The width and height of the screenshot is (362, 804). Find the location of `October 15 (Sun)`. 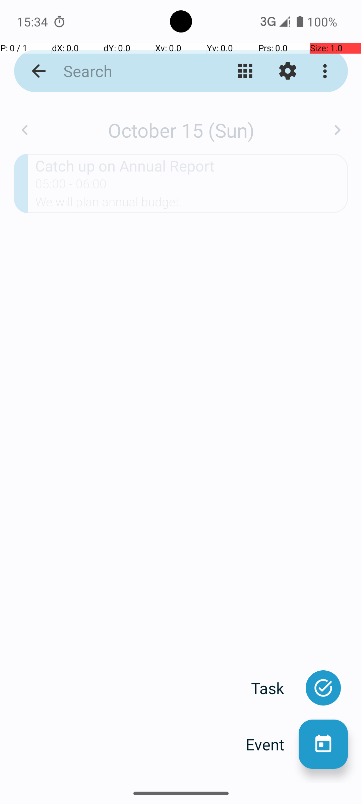

October 15 (Sun) is located at coordinates (181, 130).